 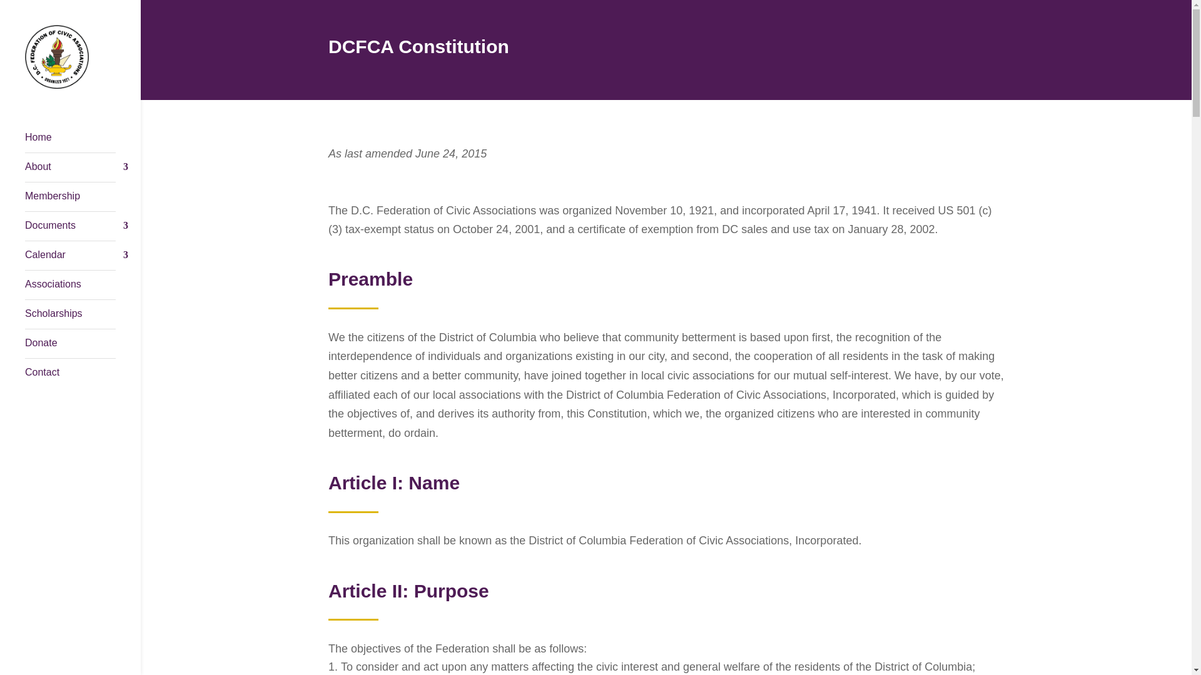 What do you see at coordinates (83, 142) in the screenshot?
I see `Home` at bounding box center [83, 142].